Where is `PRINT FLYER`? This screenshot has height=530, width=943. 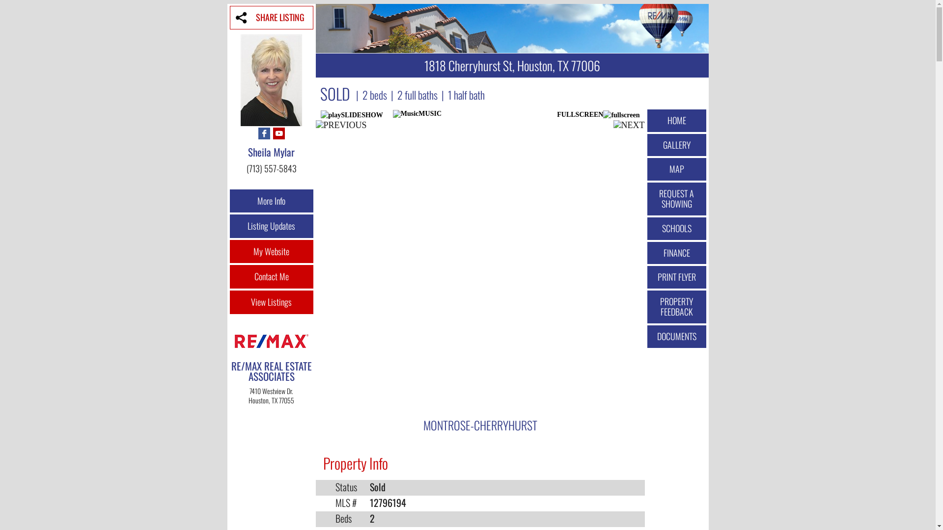
PRINT FLYER is located at coordinates (677, 277).